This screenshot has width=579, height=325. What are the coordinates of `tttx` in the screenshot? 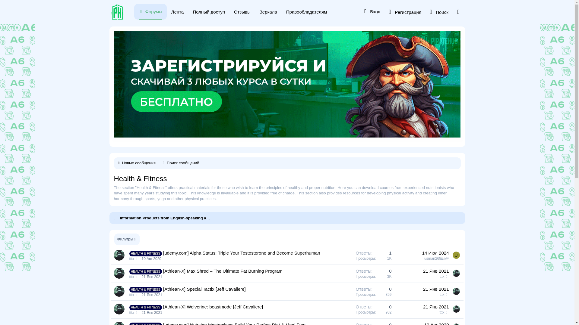 It's located at (134, 259).